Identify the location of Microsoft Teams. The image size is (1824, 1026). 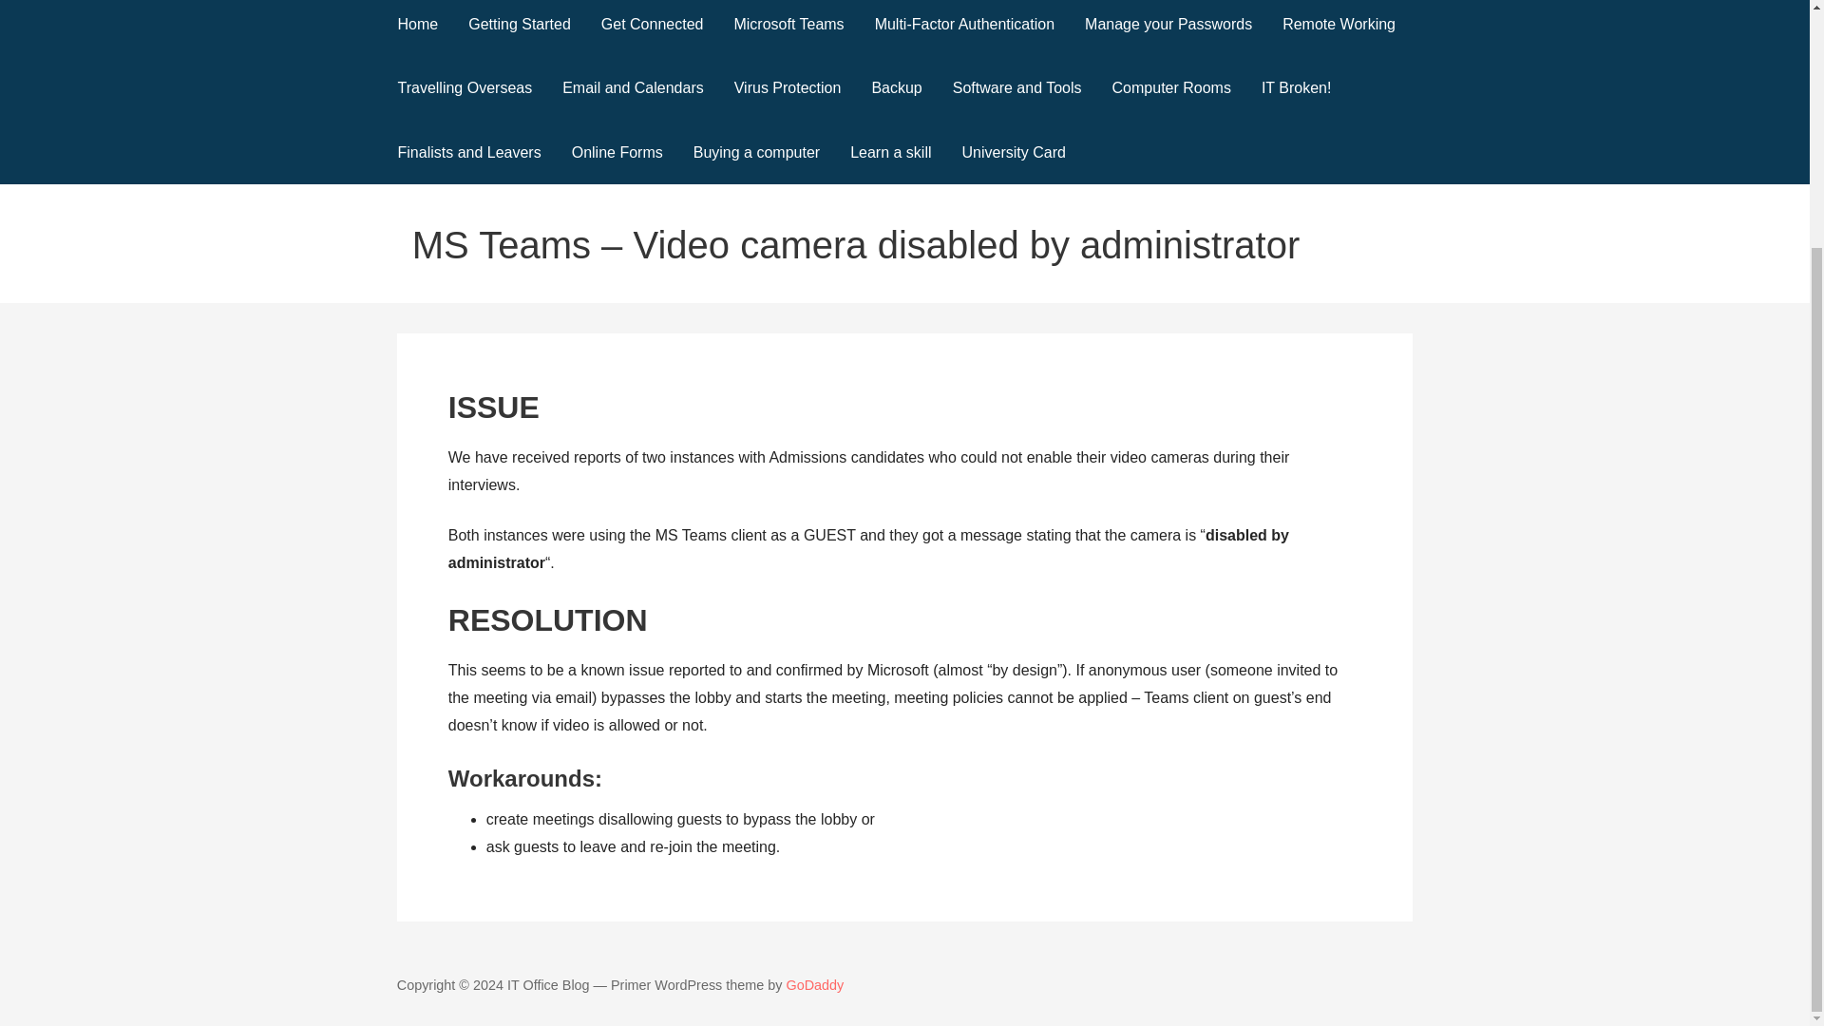
(788, 28).